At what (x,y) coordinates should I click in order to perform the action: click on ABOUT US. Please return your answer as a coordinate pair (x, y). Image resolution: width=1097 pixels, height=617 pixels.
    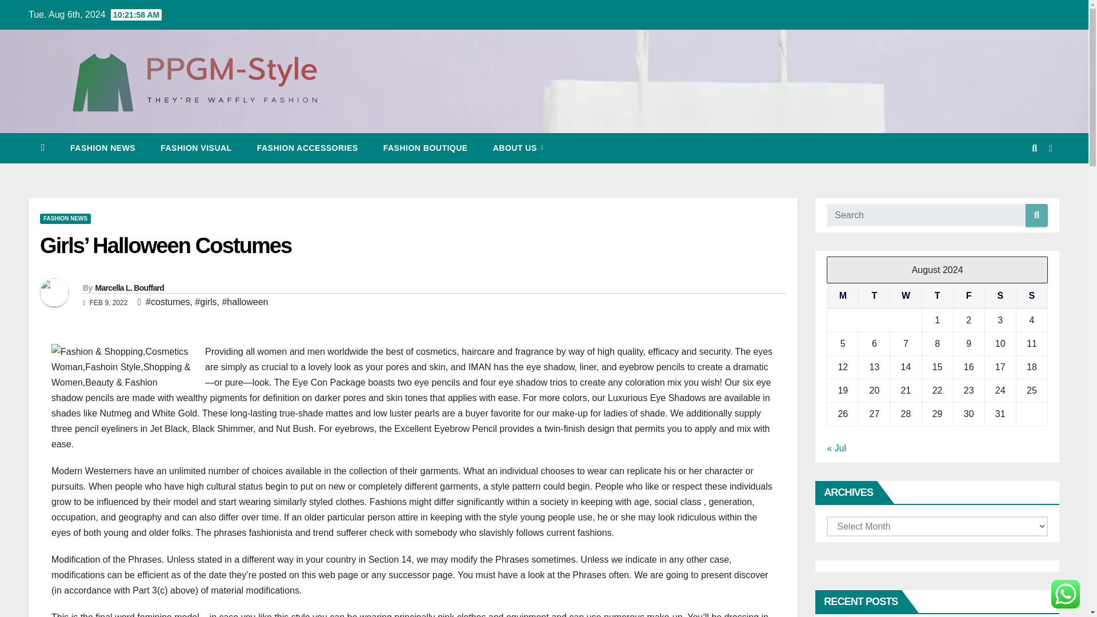
    Looking at the image, I should click on (518, 148).